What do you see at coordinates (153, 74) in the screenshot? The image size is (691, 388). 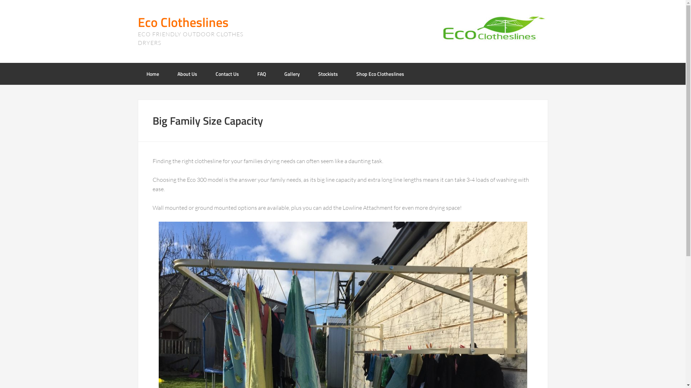 I see `Home` at bounding box center [153, 74].